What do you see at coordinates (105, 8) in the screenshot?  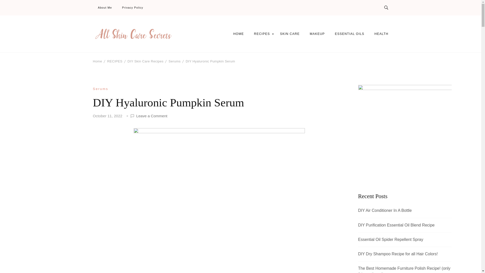 I see `About Me` at bounding box center [105, 8].